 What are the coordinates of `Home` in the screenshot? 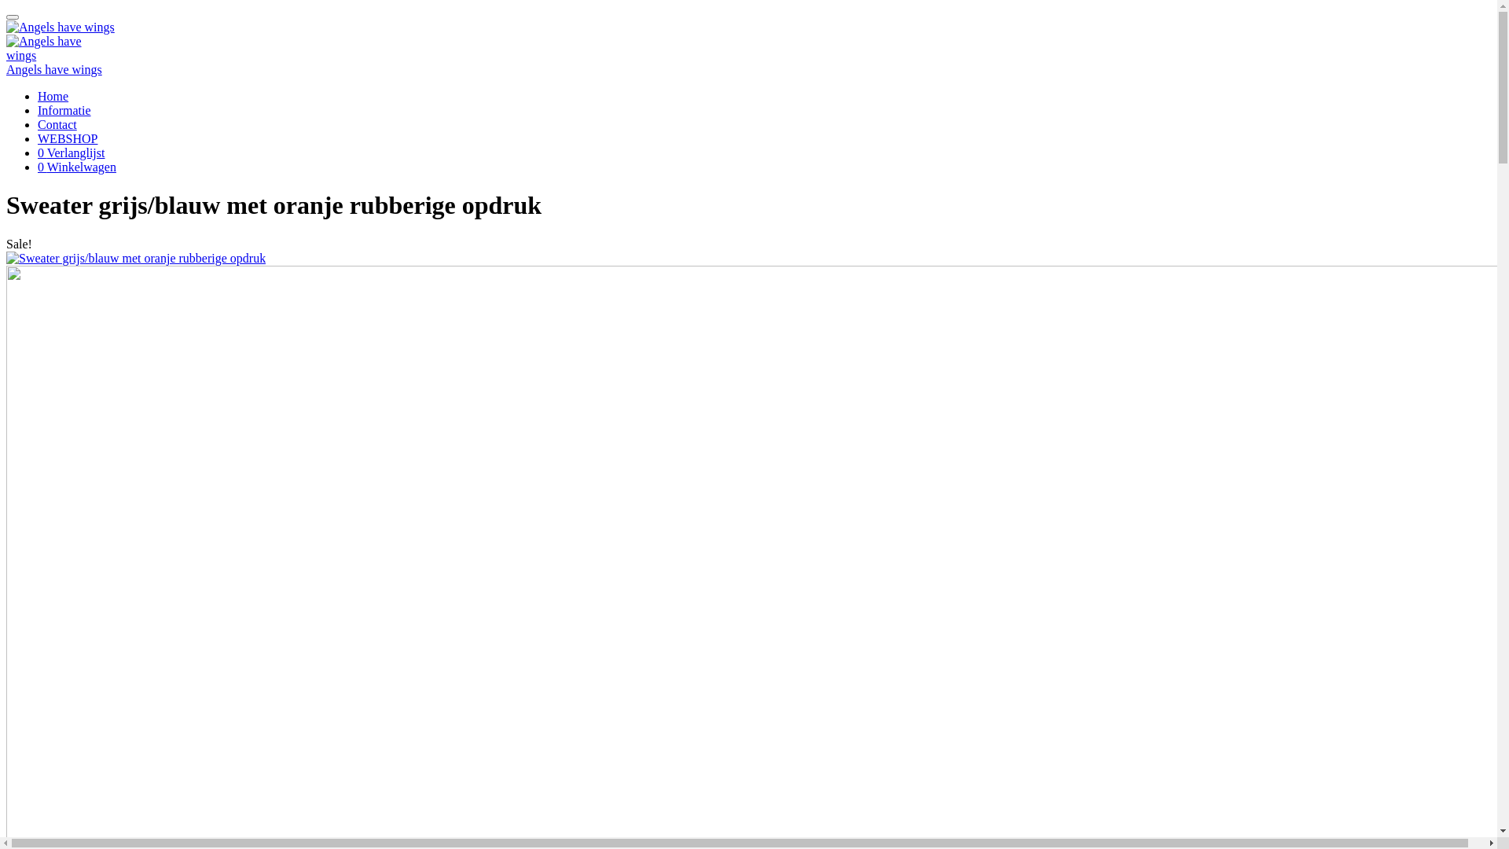 It's located at (53, 96).